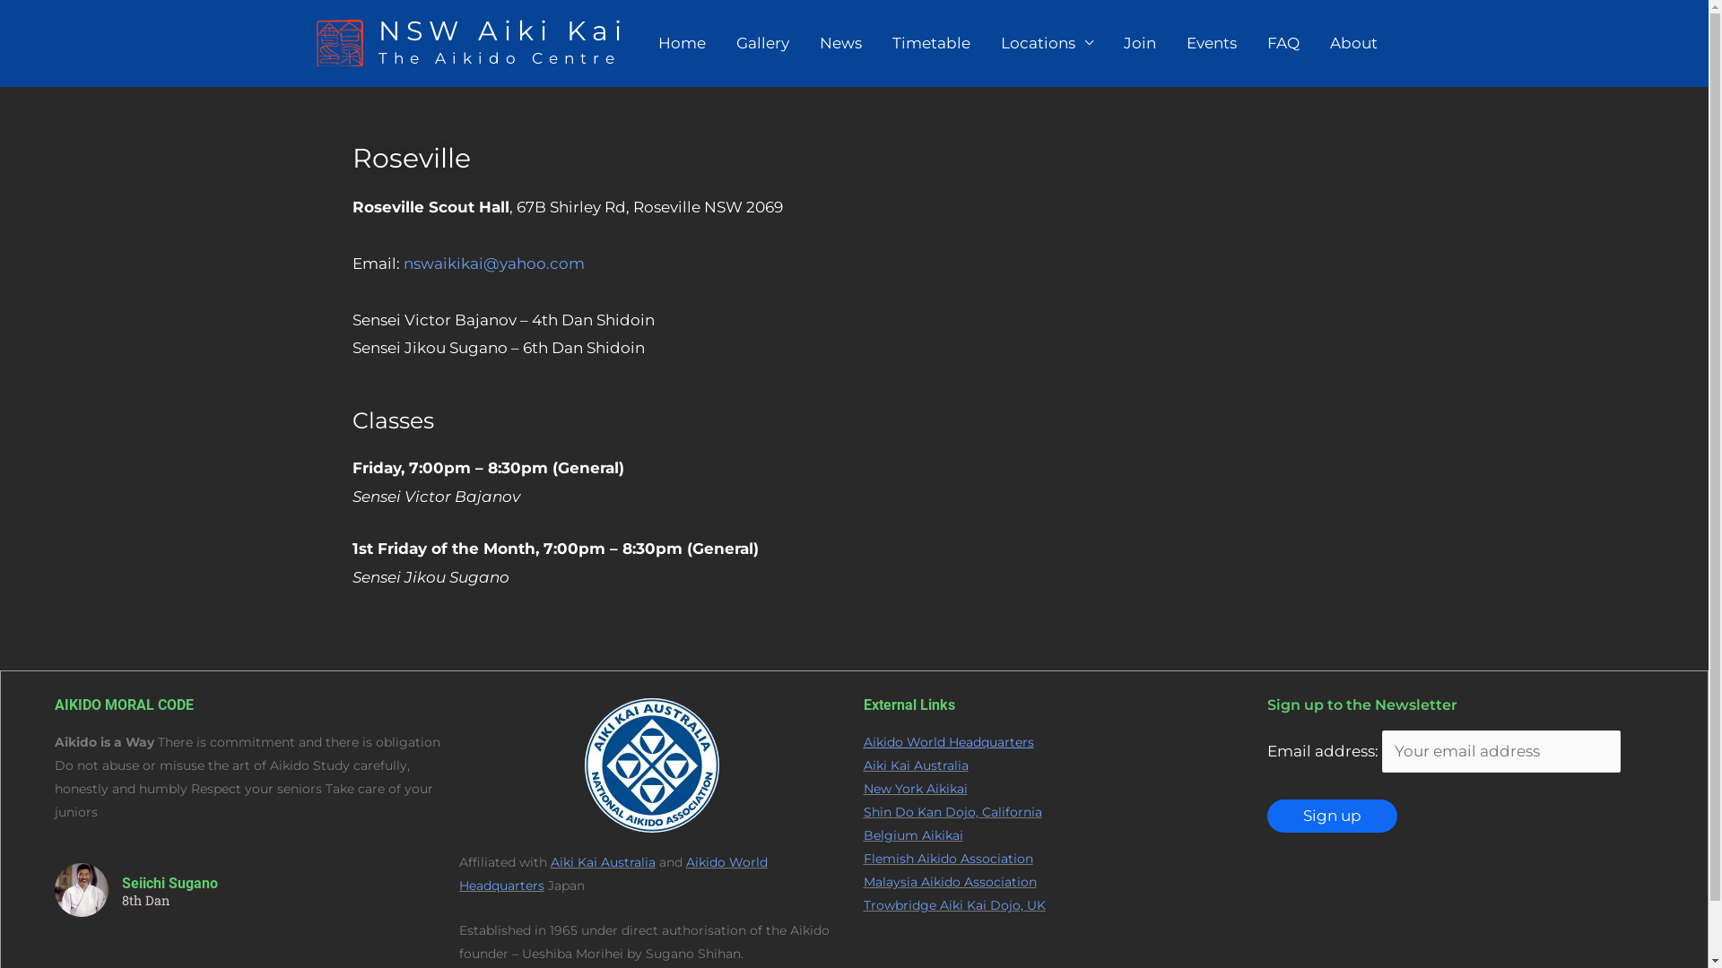 The width and height of the screenshot is (1722, 968). I want to click on 67B Shirley Rd, Roseville NSW 2069, so click(1109, 274).